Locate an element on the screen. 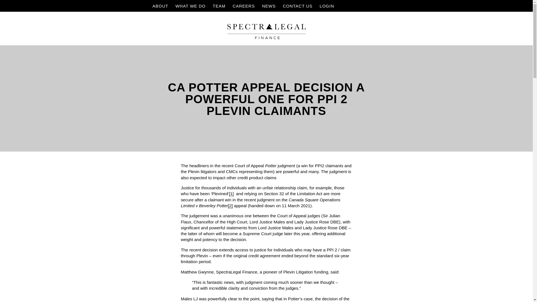 The height and width of the screenshot is (302, 537). CONTACT US is located at coordinates (299, 6).